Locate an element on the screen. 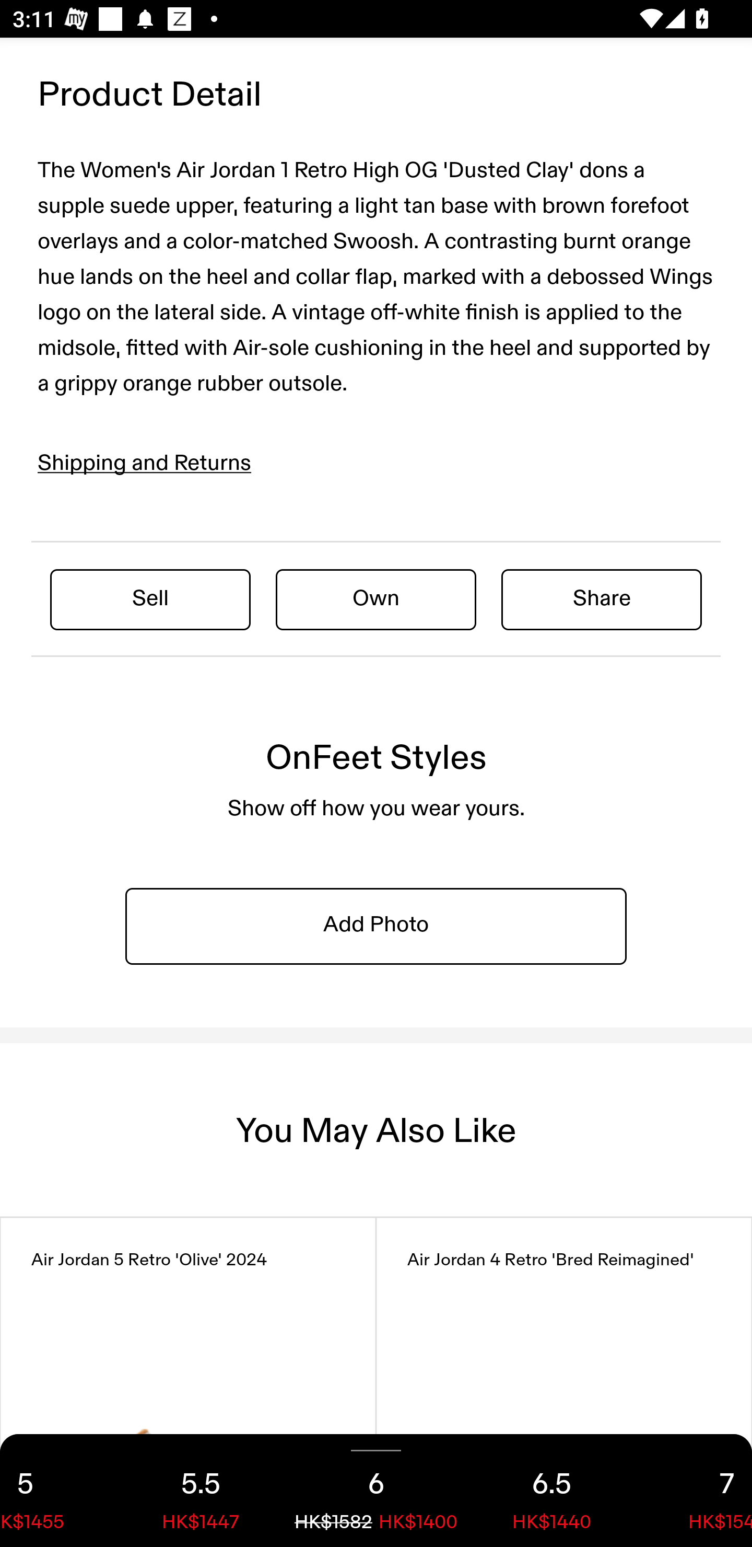 The width and height of the screenshot is (752, 1547). Sell is located at coordinates (150, 598).